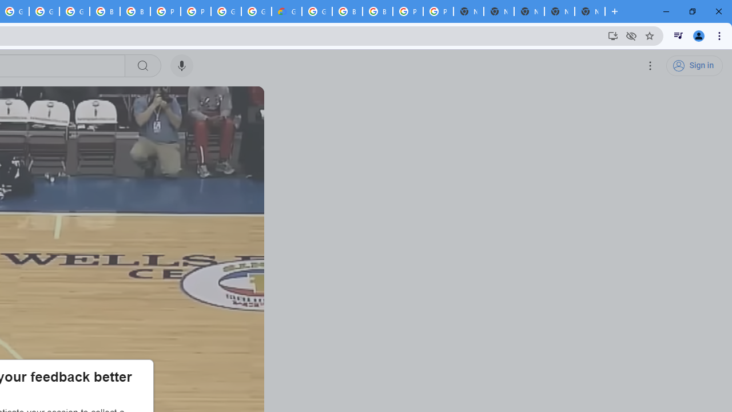 Image resolution: width=732 pixels, height=412 pixels. I want to click on Browse Chrome as a guest - Computer - Google Chrome Help, so click(105, 11).